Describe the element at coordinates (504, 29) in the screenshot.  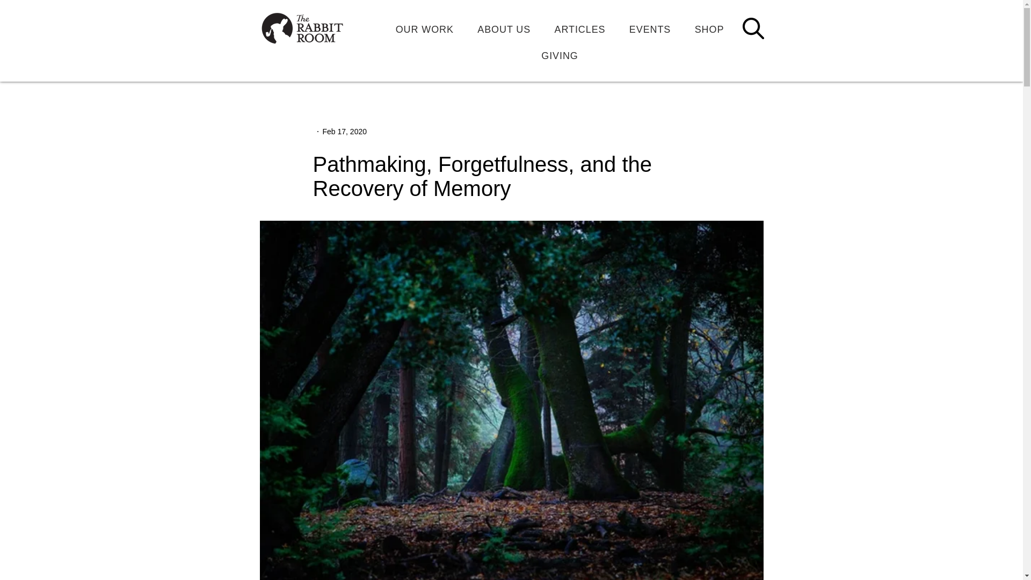
I see `ABOUT US` at that location.